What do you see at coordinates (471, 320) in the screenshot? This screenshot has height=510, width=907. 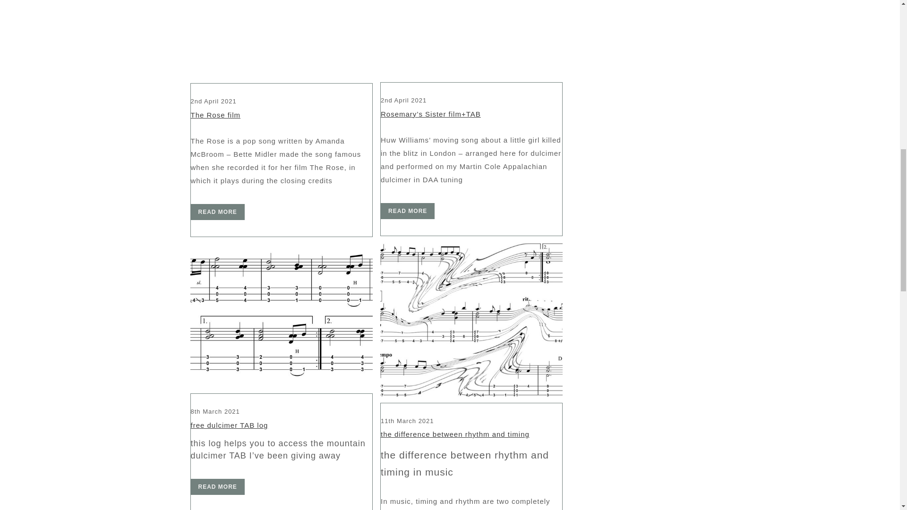 I see `the difference between rhythm and timing` at bounding box center [471, 320].